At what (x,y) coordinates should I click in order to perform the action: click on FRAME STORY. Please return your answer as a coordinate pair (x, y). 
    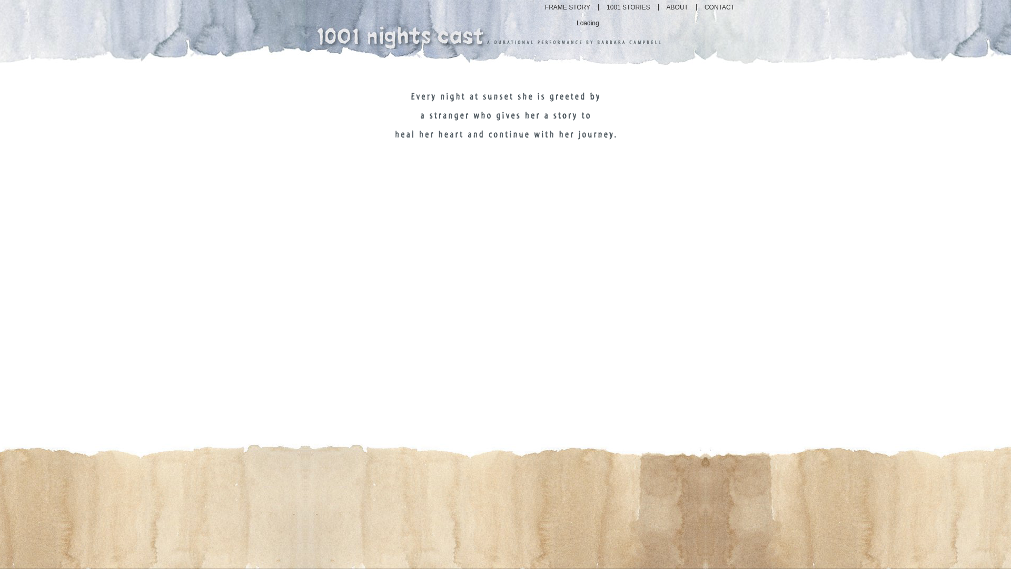
    Looking at the image, I should click on (568, 7).